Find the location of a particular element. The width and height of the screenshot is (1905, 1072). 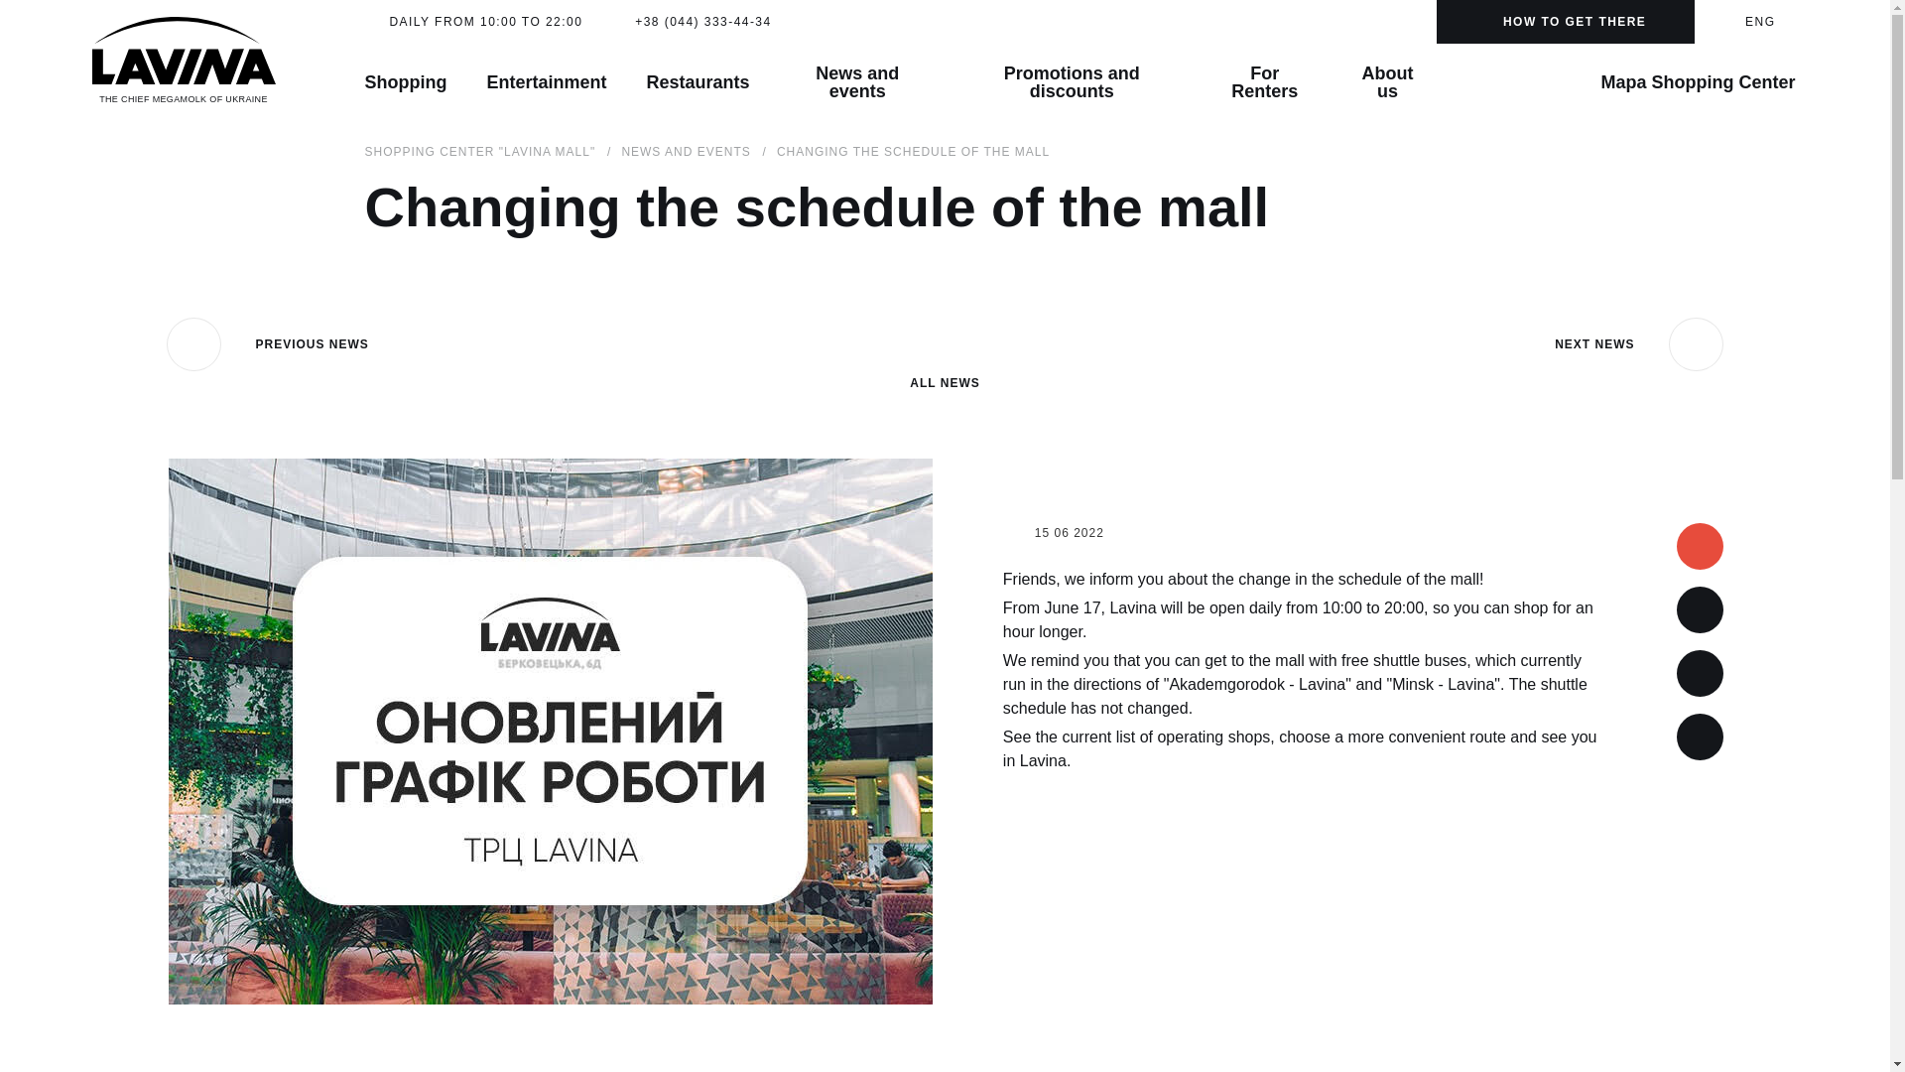

NEWS AND EVENTS is located at coordinates (685, 151).